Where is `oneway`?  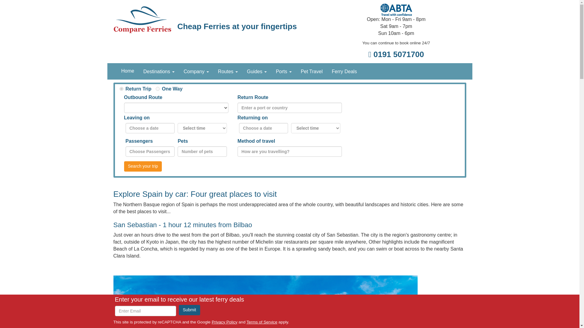
oneway is located at coordinates (158, 89).